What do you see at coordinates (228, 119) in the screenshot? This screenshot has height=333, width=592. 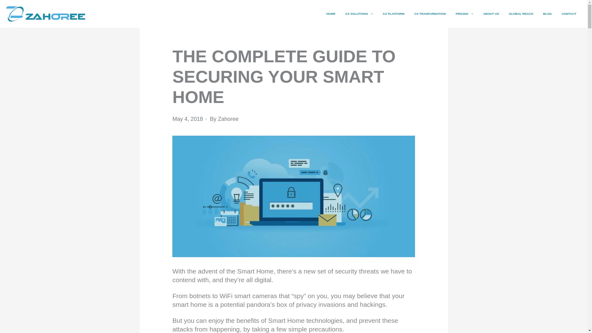 I see `View all posts by Jose A. Gonzalez` at bounding box center [228, 119].